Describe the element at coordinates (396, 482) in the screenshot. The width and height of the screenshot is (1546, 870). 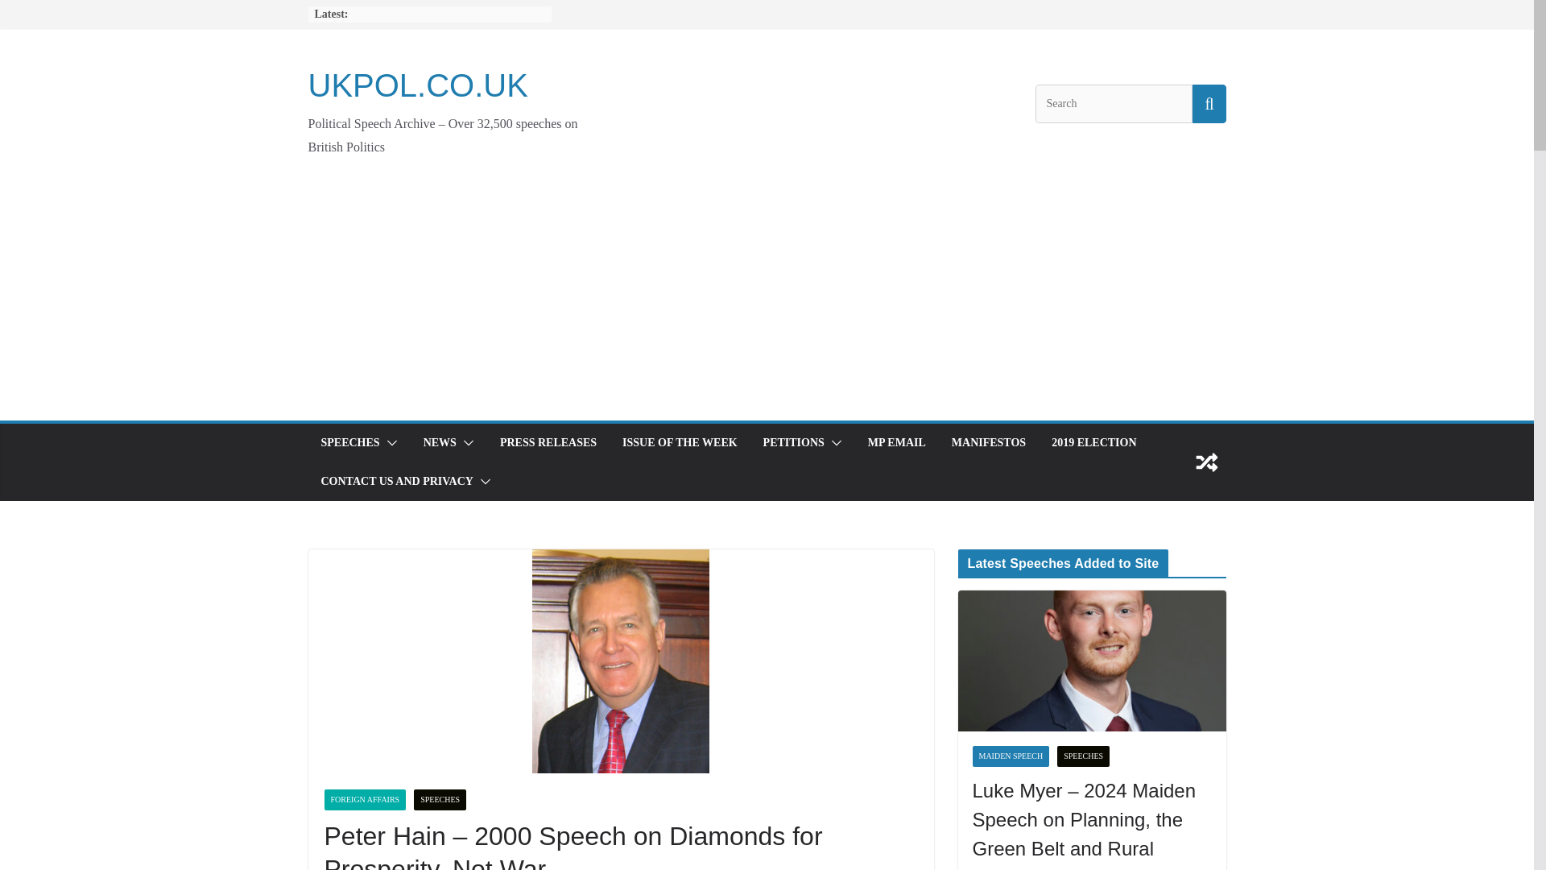
I see `CONTACT US AND PRIVACY` at that location.